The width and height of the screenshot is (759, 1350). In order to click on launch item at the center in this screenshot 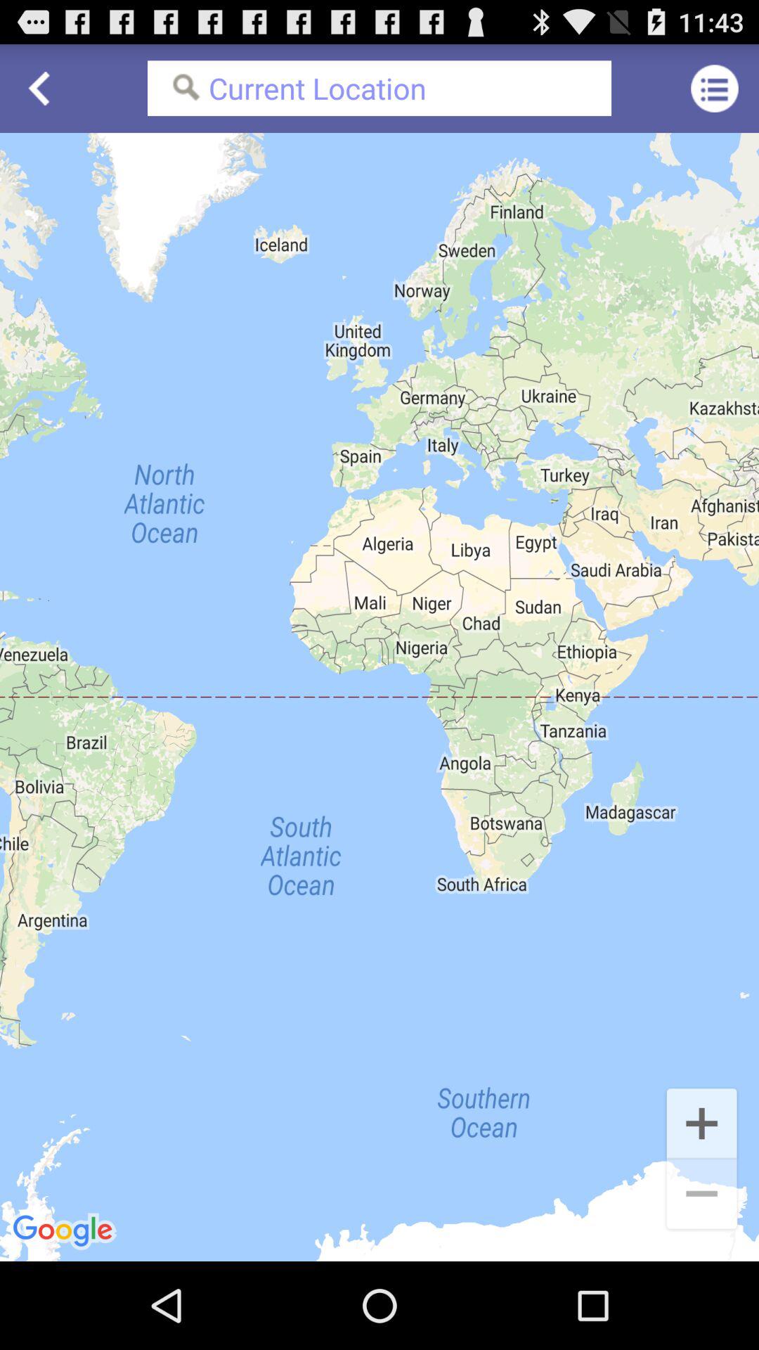, I will do `click(379, 697)`.